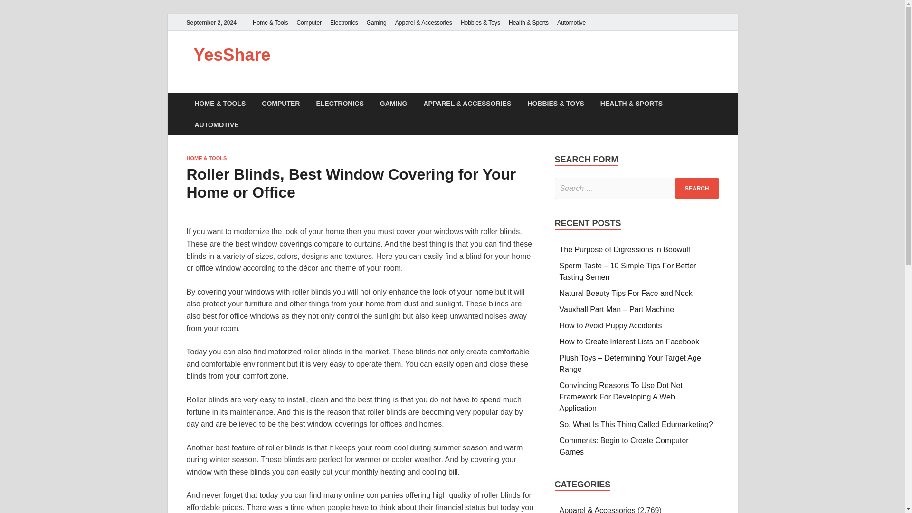 Image resolution: width=912 pixels, height=513 pixels. I want to click on Gaming, so click(376, 22).